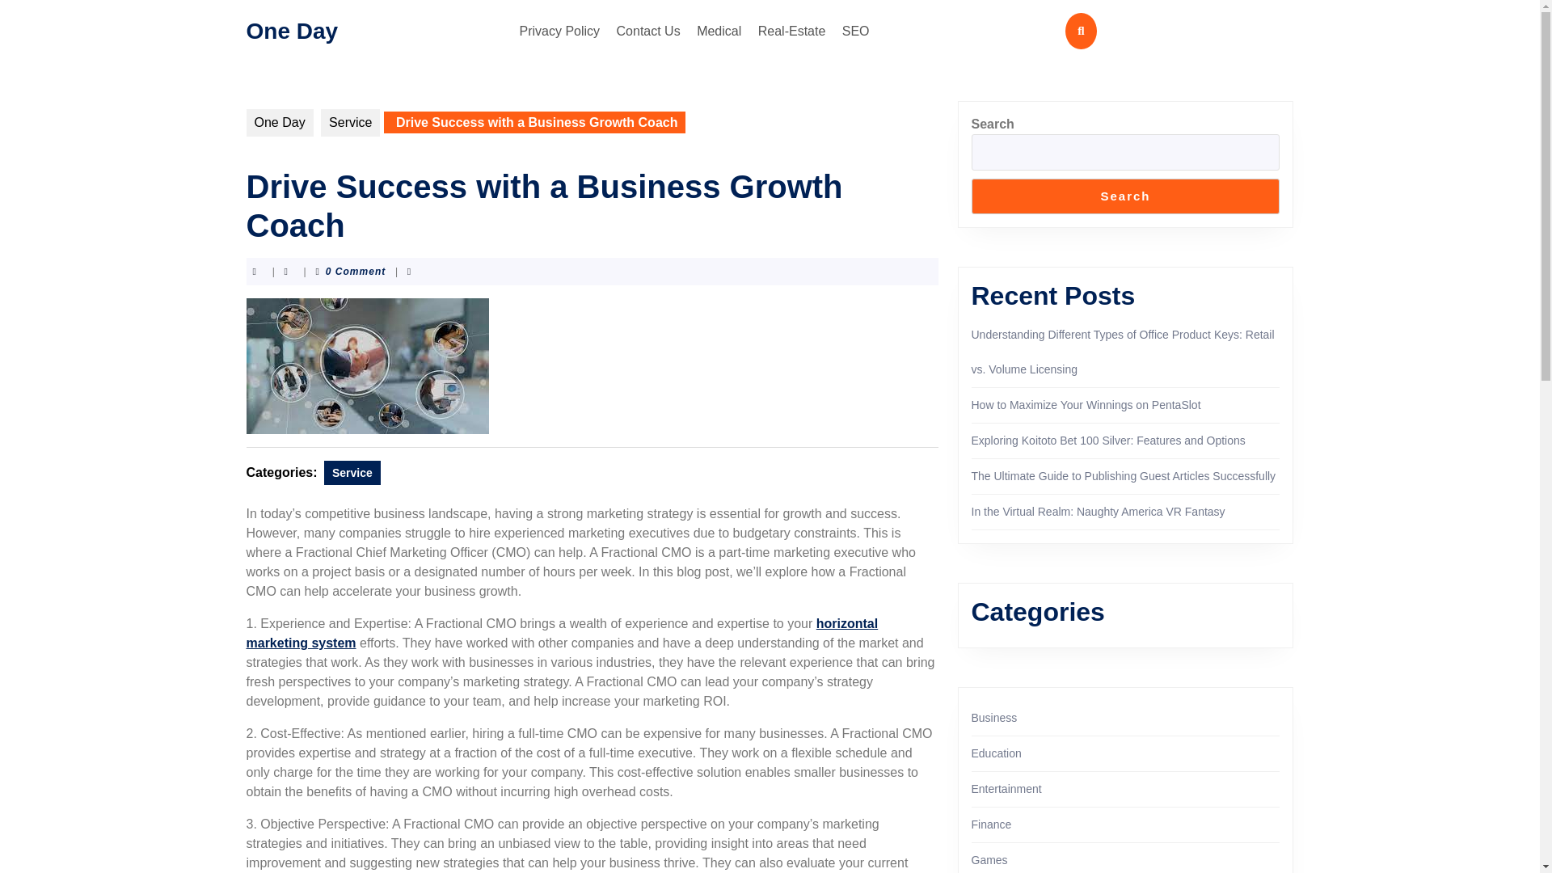 The height and width of the screenshot is (873, 1552). Describe the element at coordinates (1108, 440) in the screenshot. I see `Exploring Koitoto Bet 100 Silver: Features and Options` at that location.